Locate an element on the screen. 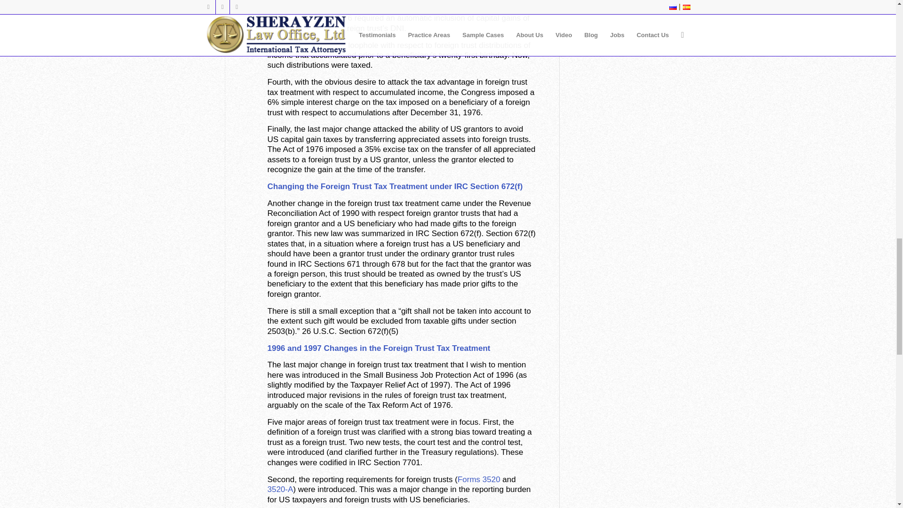 The width and height of the screenshot is (903, 508). Forms 3520 is located at coordinates (479, 479).